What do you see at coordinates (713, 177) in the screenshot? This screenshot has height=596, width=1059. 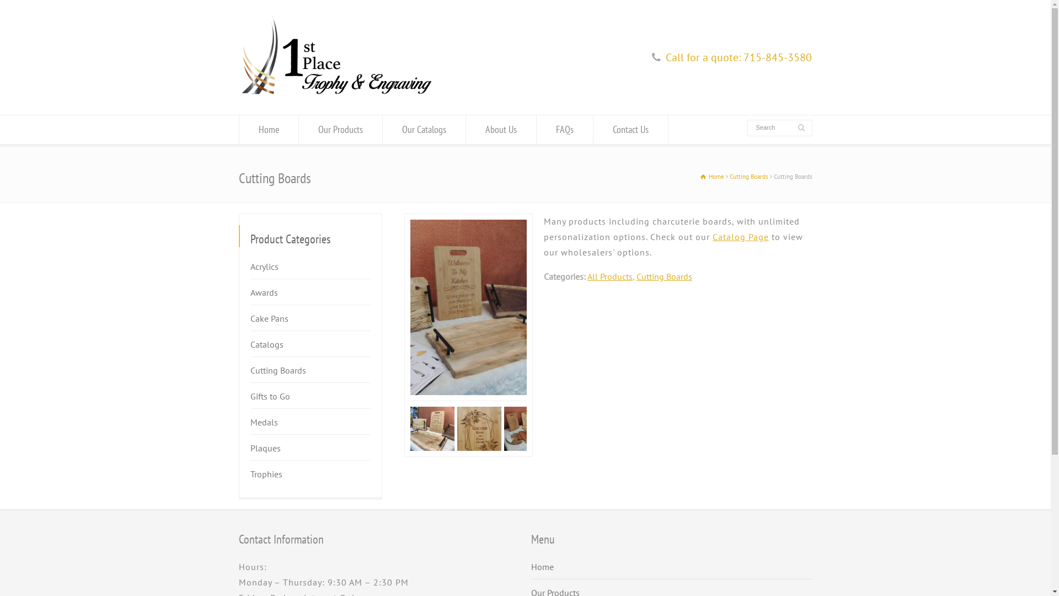 I see `Home` at bounding box center [713, 177].